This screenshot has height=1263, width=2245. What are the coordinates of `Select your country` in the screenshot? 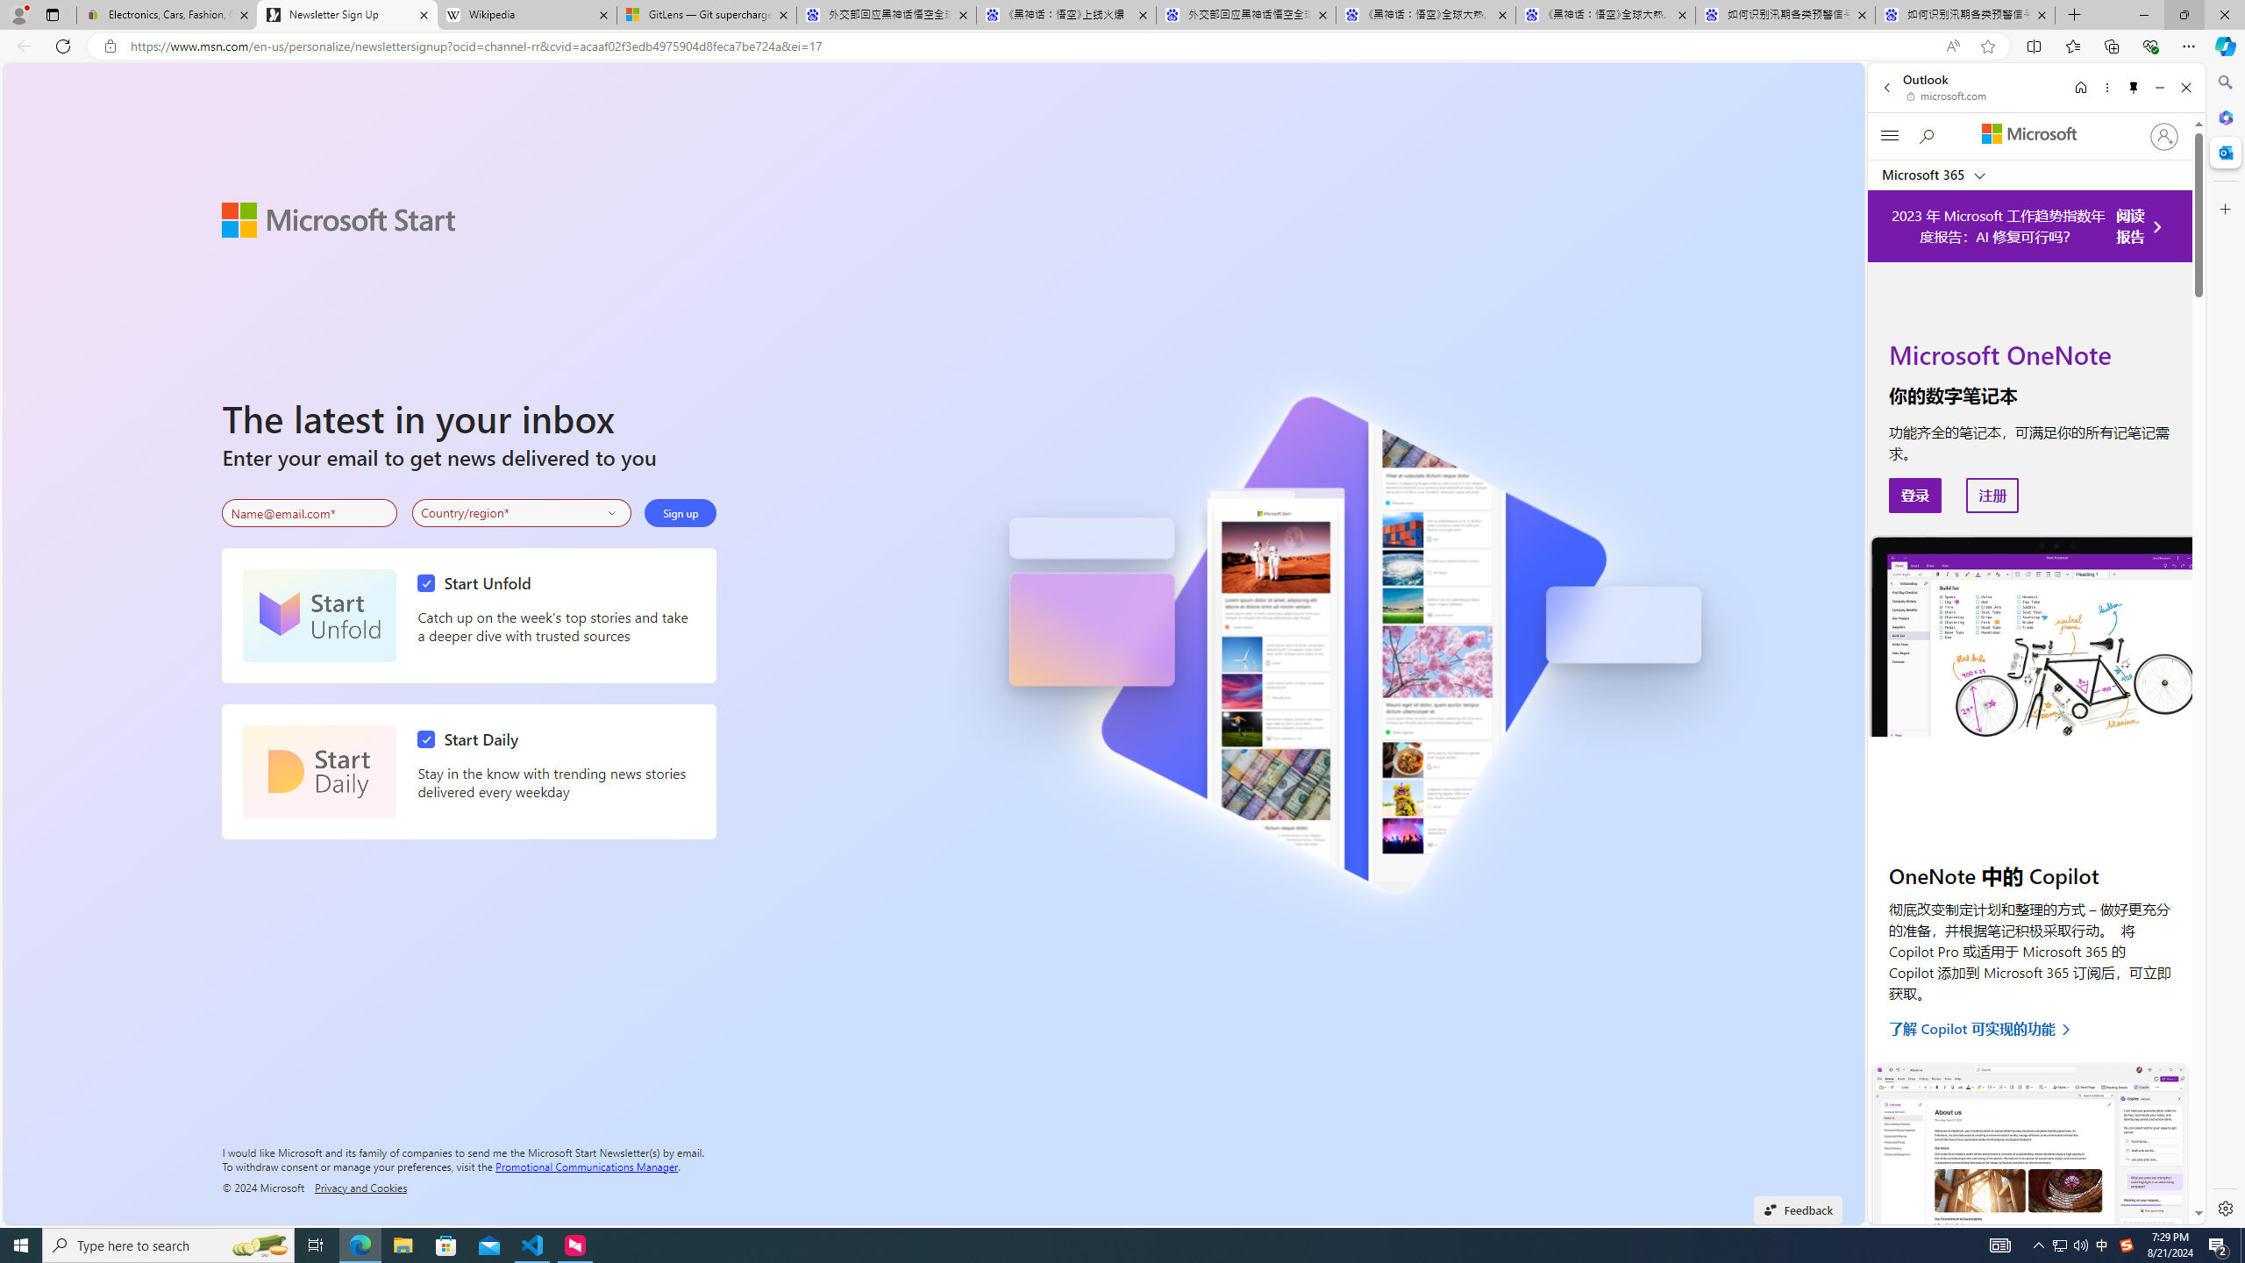 It's located at (523, 512).